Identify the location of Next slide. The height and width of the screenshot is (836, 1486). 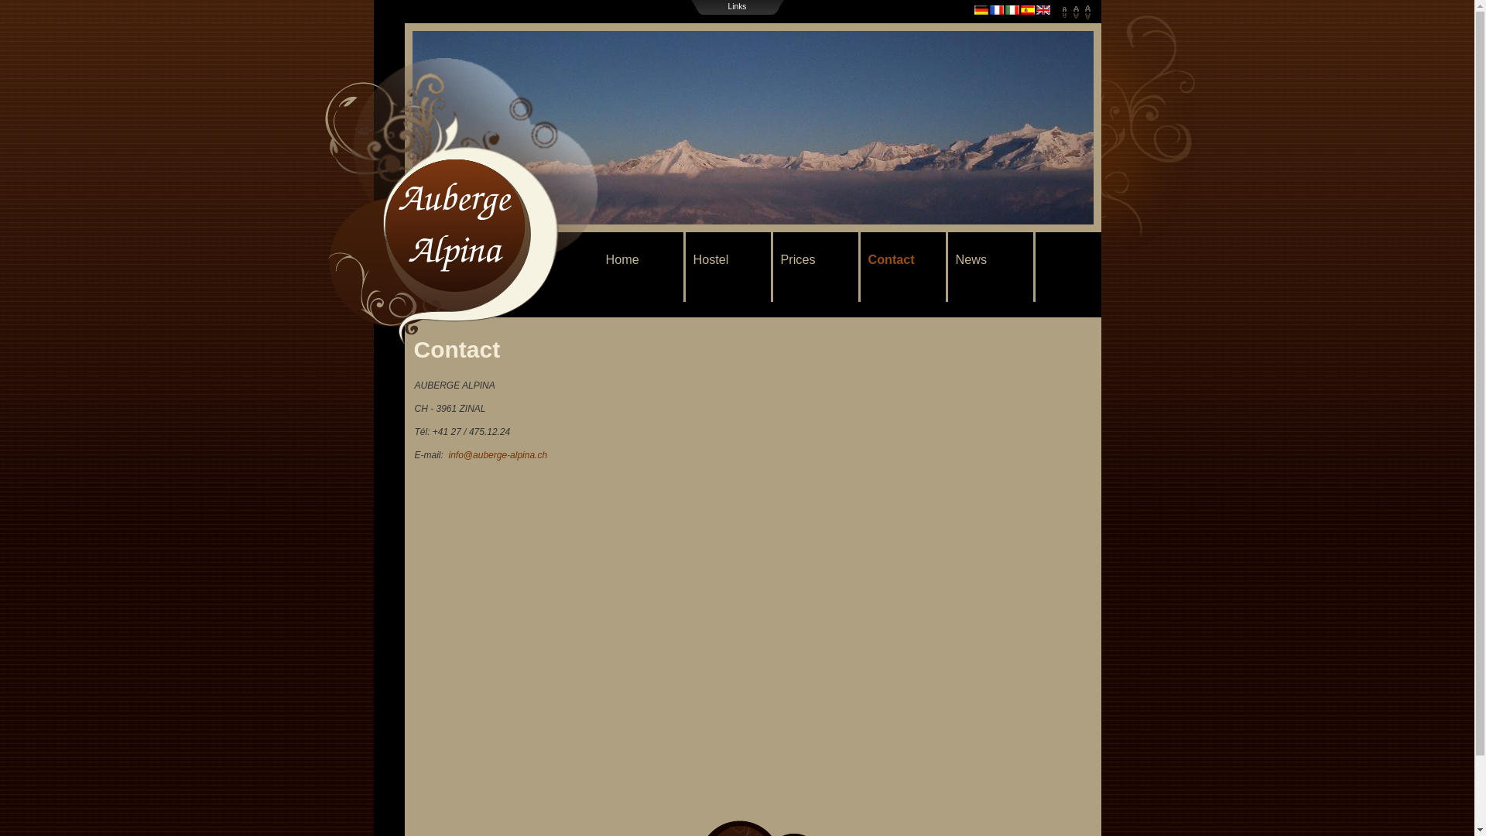
(1068, 128).